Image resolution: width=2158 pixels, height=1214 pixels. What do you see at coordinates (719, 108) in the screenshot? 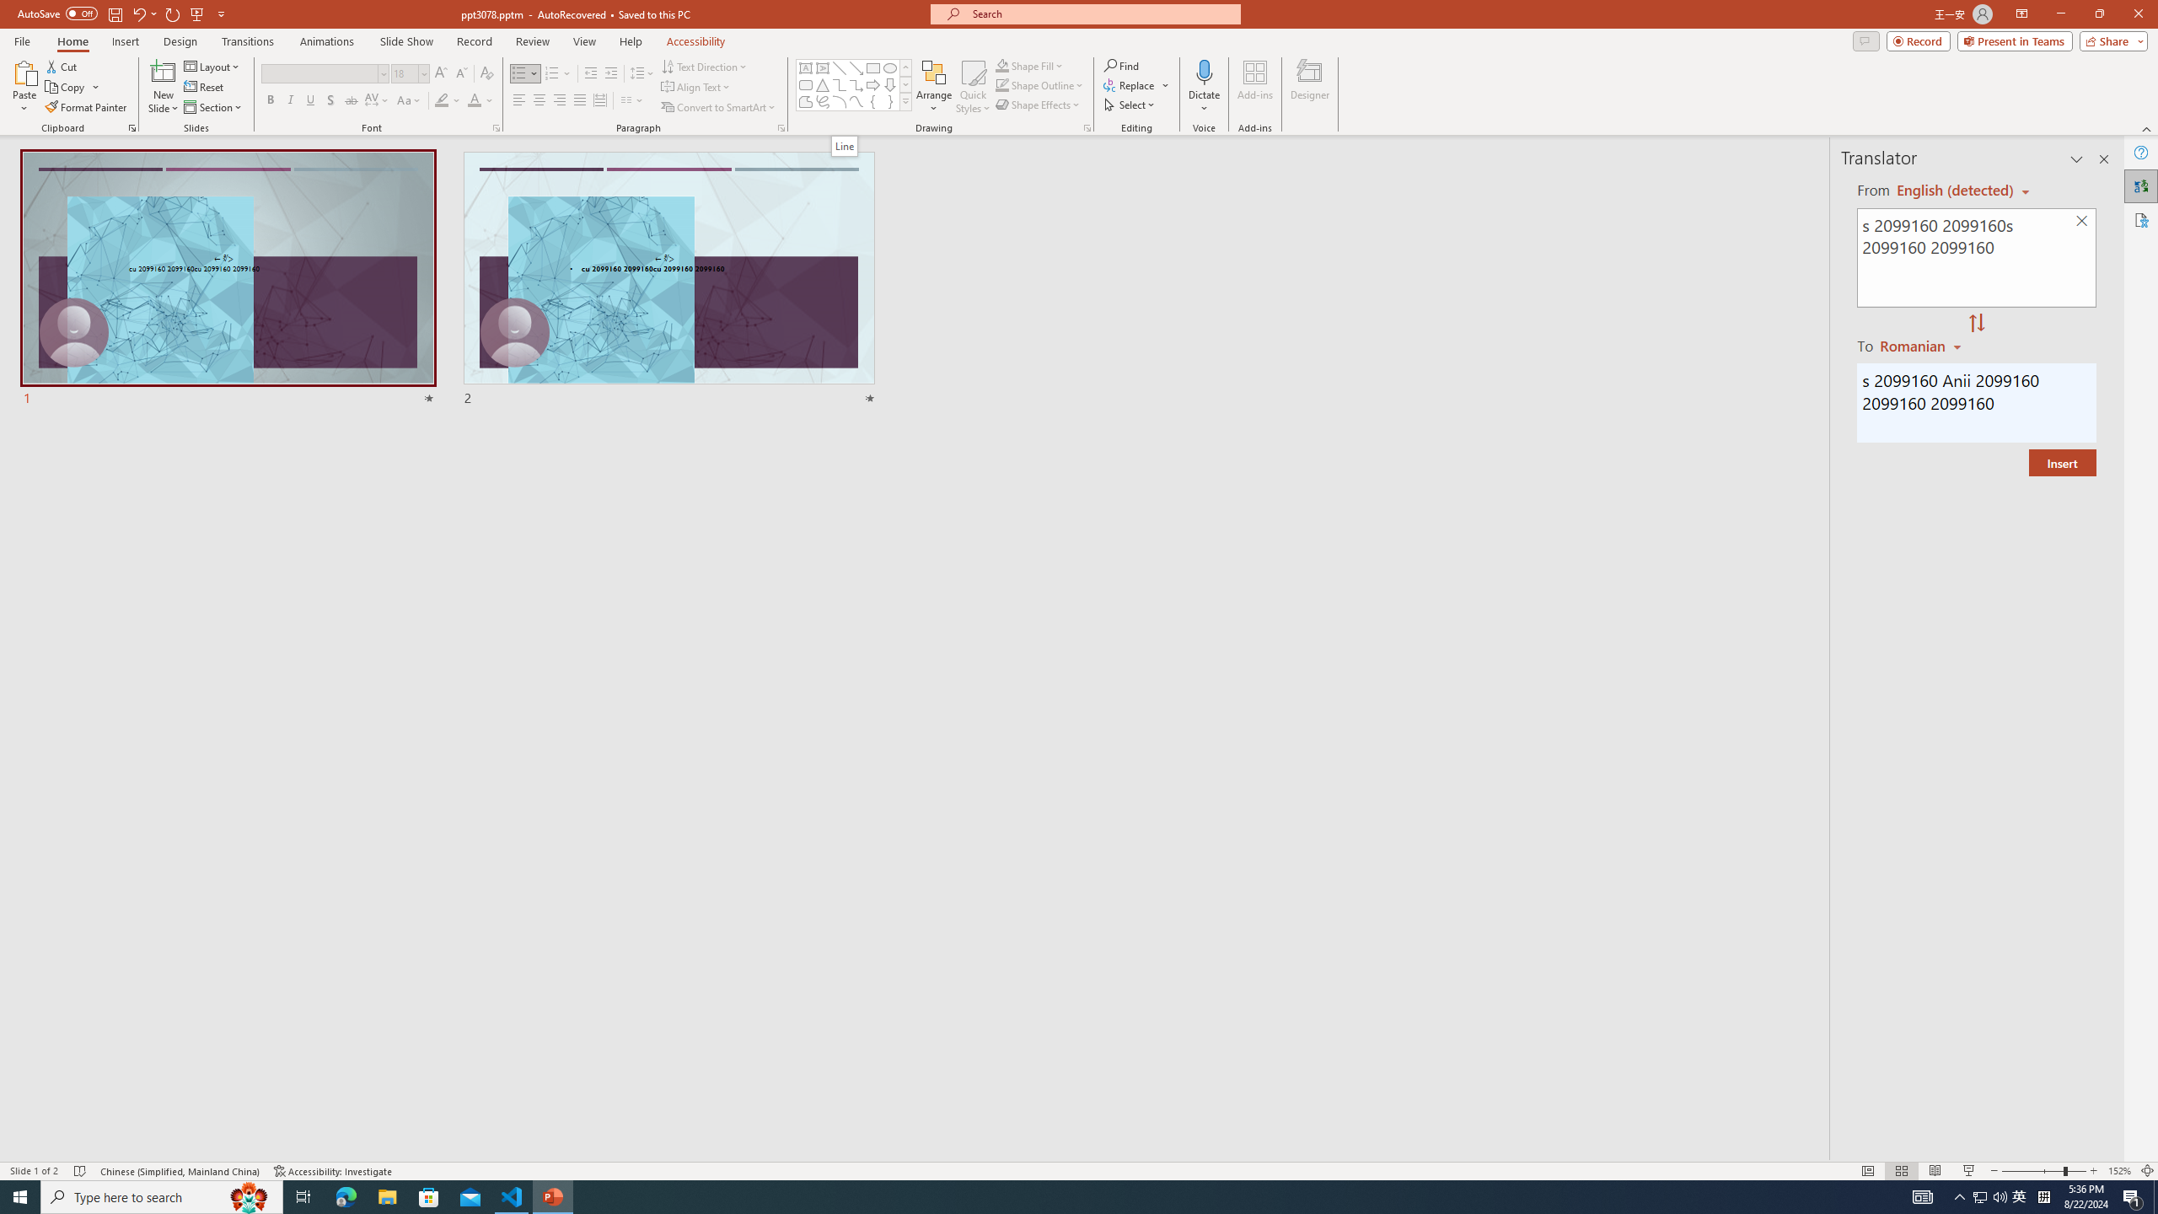
I see `Convert to SmartArt` at bounding box center [719, 108].